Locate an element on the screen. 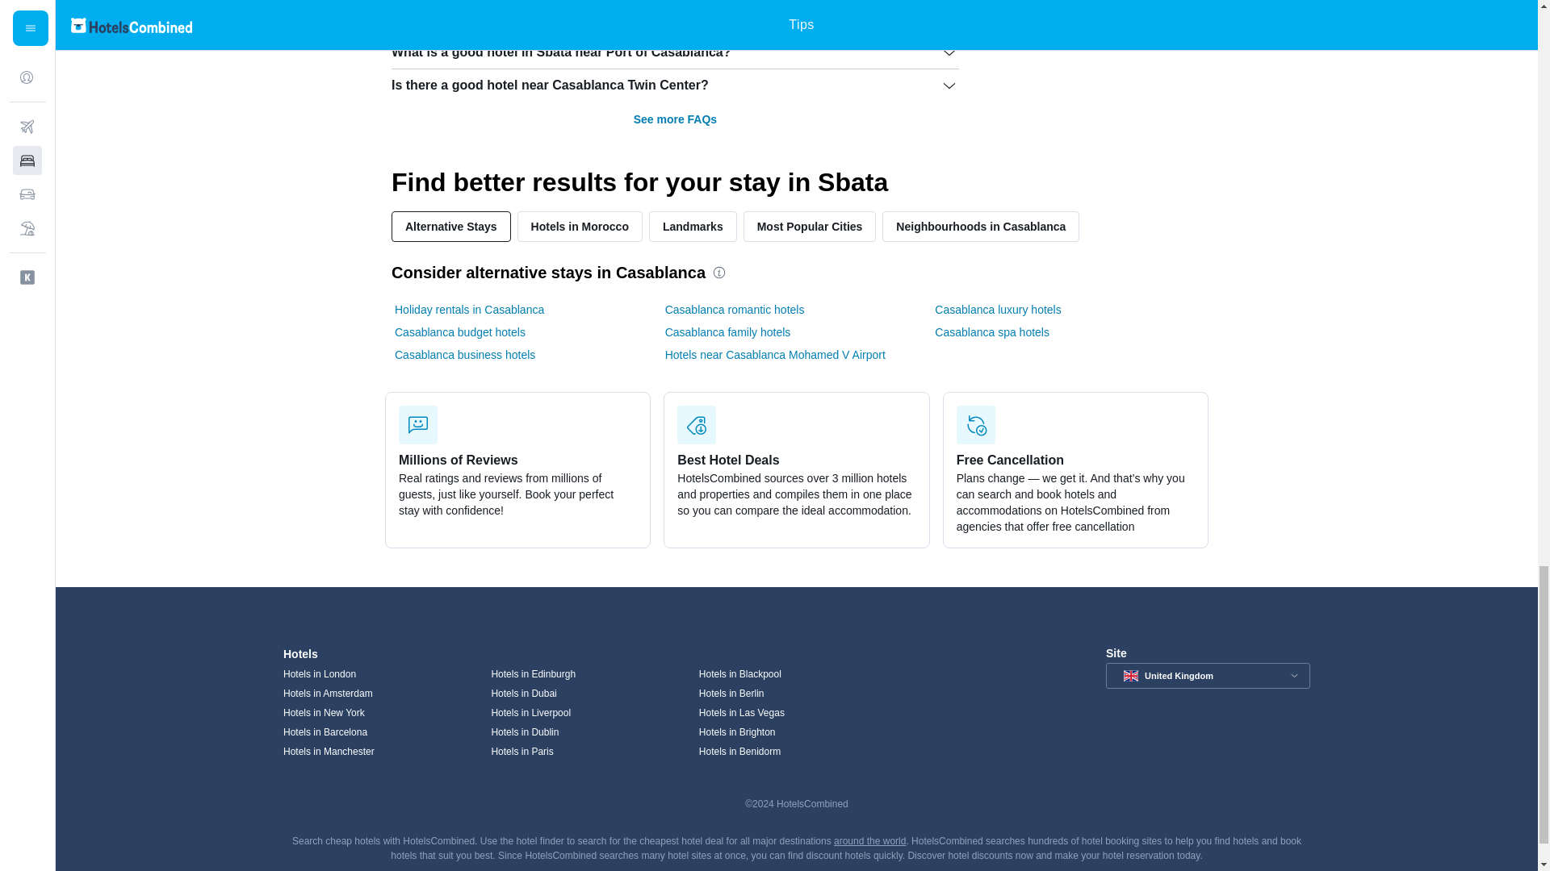 The width and height of the screenshot is (1550, 871). Casablanca business hotels is located at coordinates (465, 355).